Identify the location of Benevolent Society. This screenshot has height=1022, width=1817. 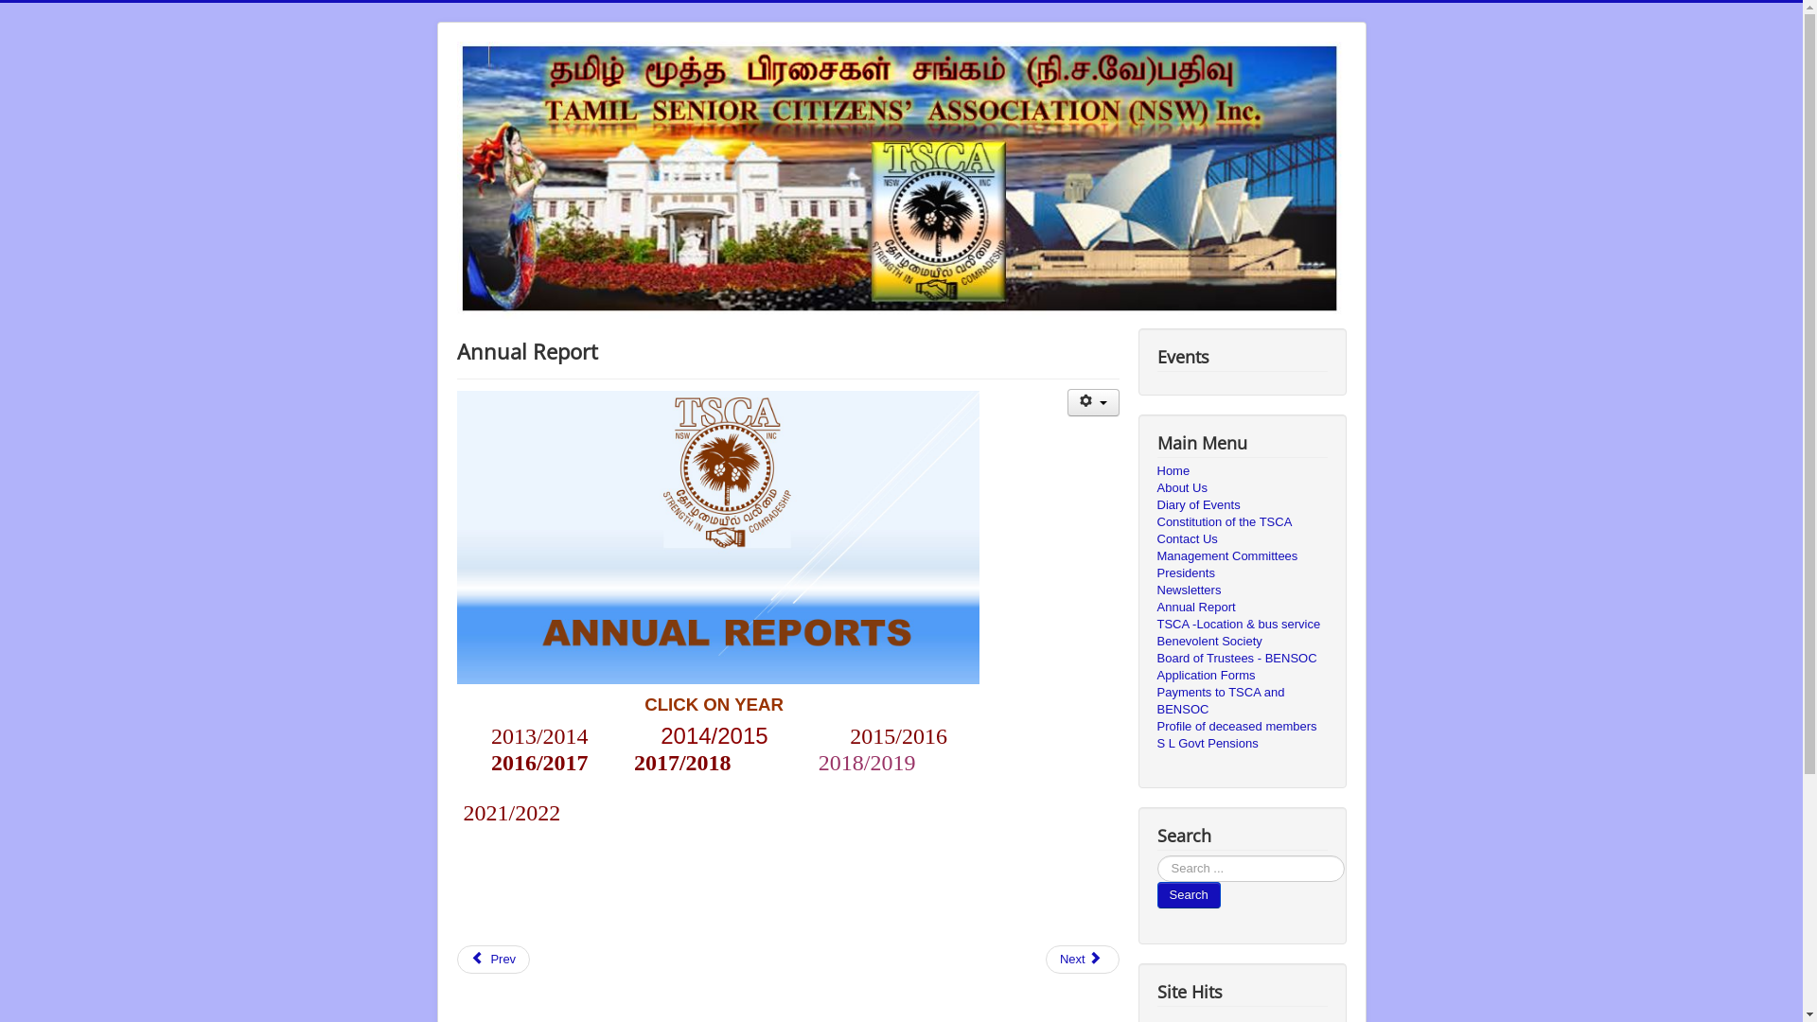
(1242, 642).